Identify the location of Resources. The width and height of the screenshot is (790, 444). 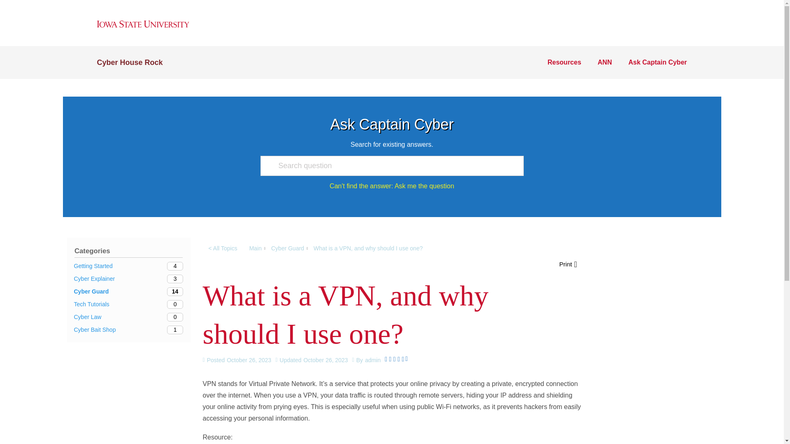
(255, 248).